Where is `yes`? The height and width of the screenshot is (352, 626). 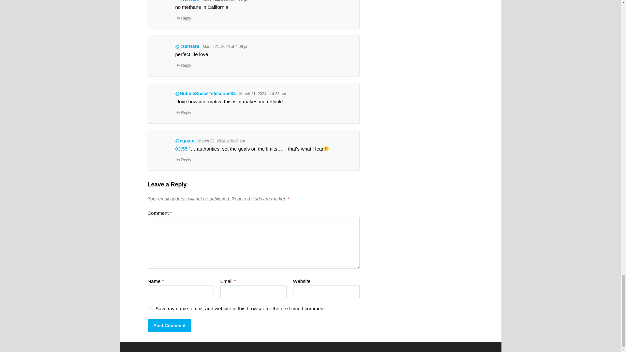 yes is located at coordinates (151, 309).